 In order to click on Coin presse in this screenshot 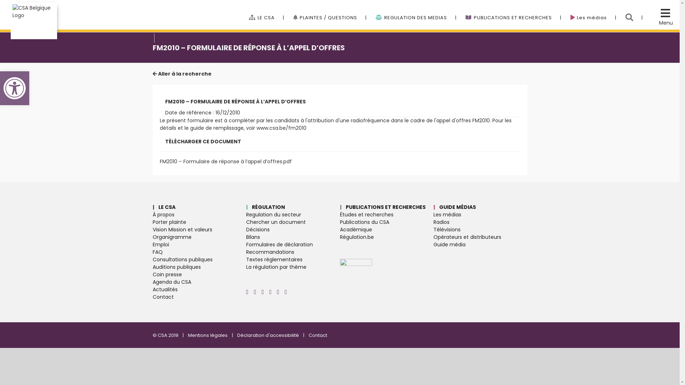, I will do `click(200, 274)`.